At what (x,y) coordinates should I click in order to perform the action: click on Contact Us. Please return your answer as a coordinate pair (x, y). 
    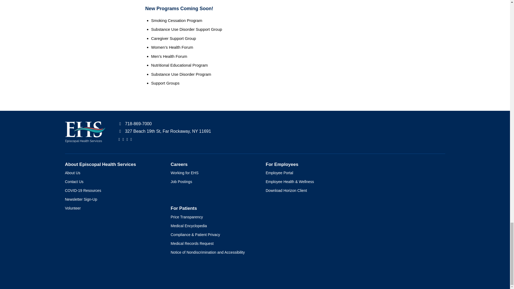
    Looking at the image, I should click on (112, 182).